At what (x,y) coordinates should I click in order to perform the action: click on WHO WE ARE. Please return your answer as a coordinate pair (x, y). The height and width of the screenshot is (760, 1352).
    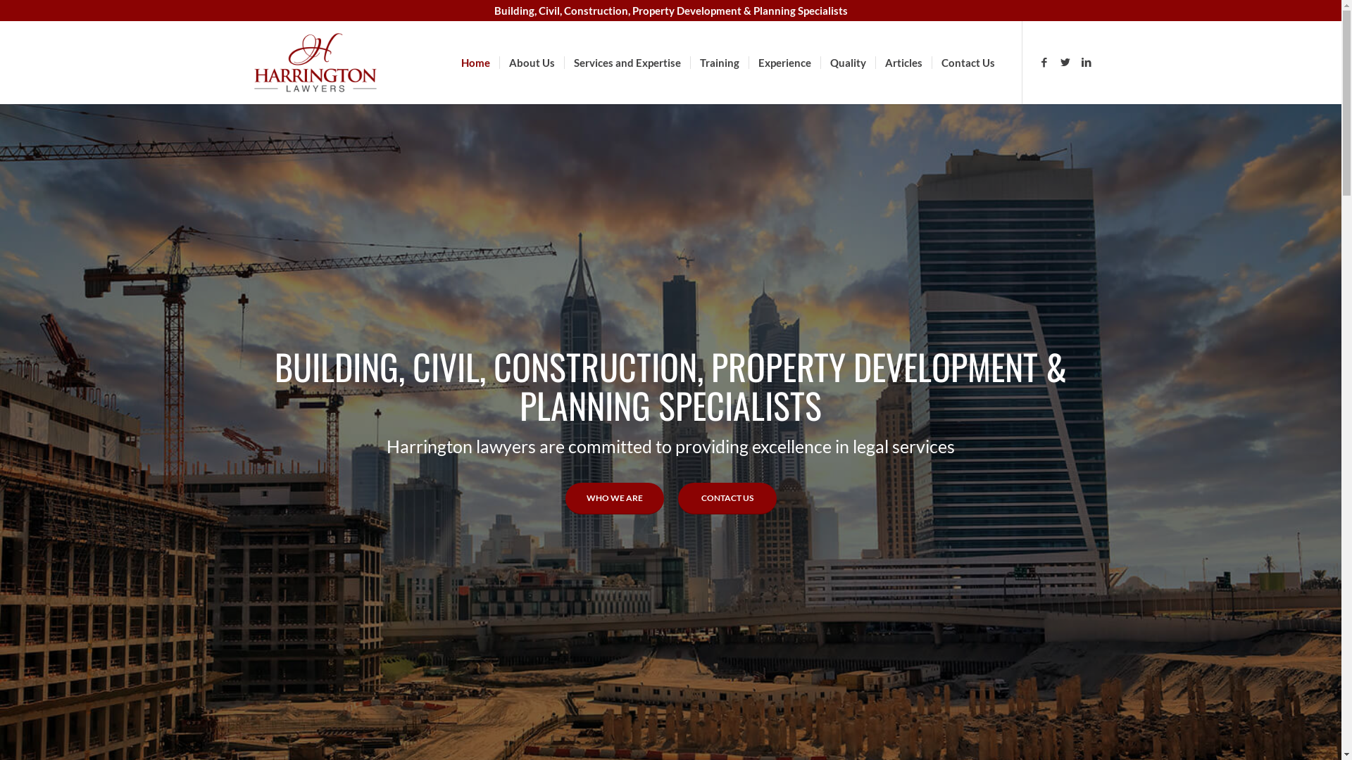
    Looking at the image, I should click on (614, 498).